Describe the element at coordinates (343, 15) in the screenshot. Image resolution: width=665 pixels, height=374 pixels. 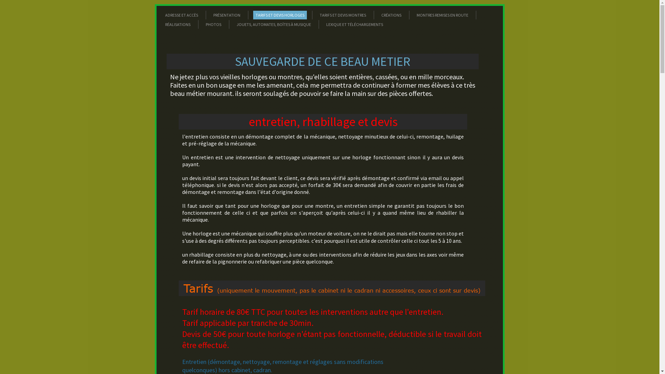
I see `TARIFS ET DEVIS MONTRES` at that location.